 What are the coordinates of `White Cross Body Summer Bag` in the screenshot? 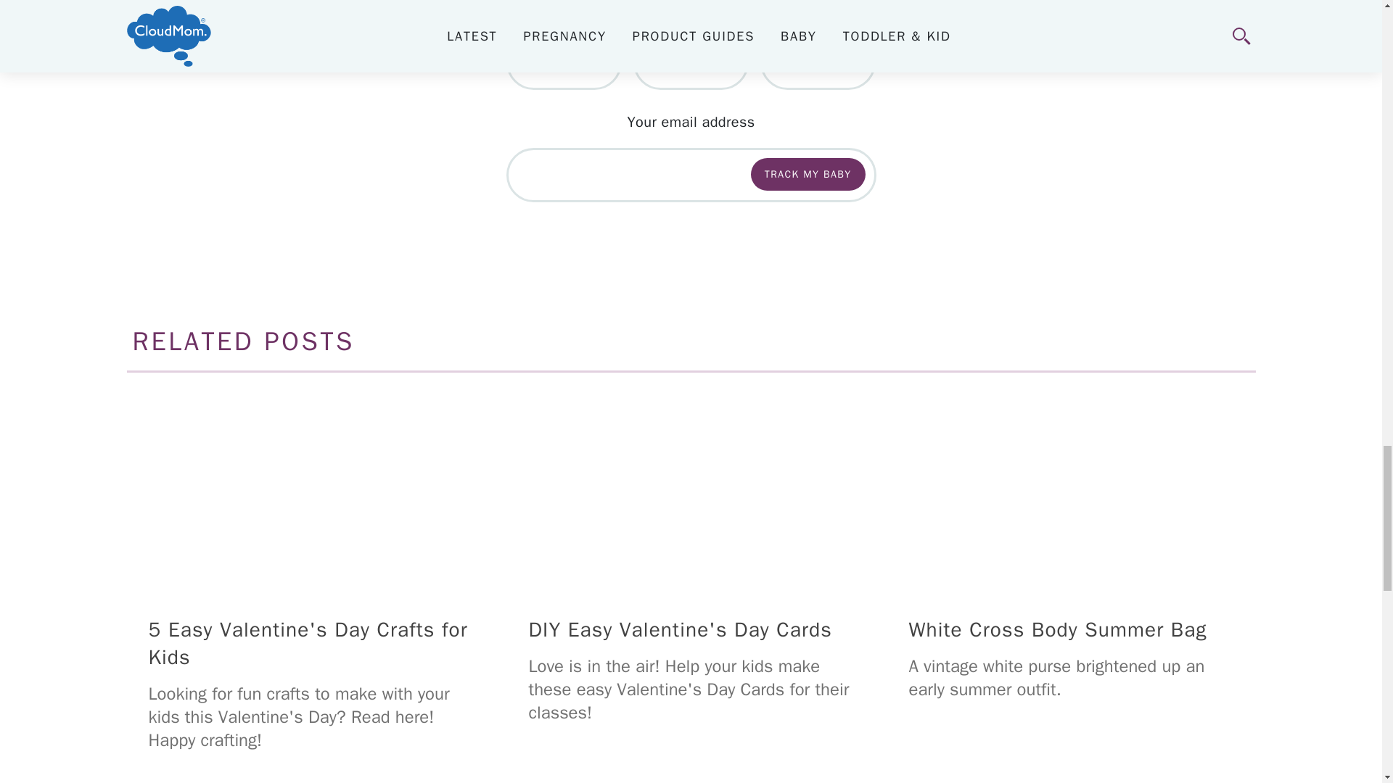 It's located at (1070, 490).